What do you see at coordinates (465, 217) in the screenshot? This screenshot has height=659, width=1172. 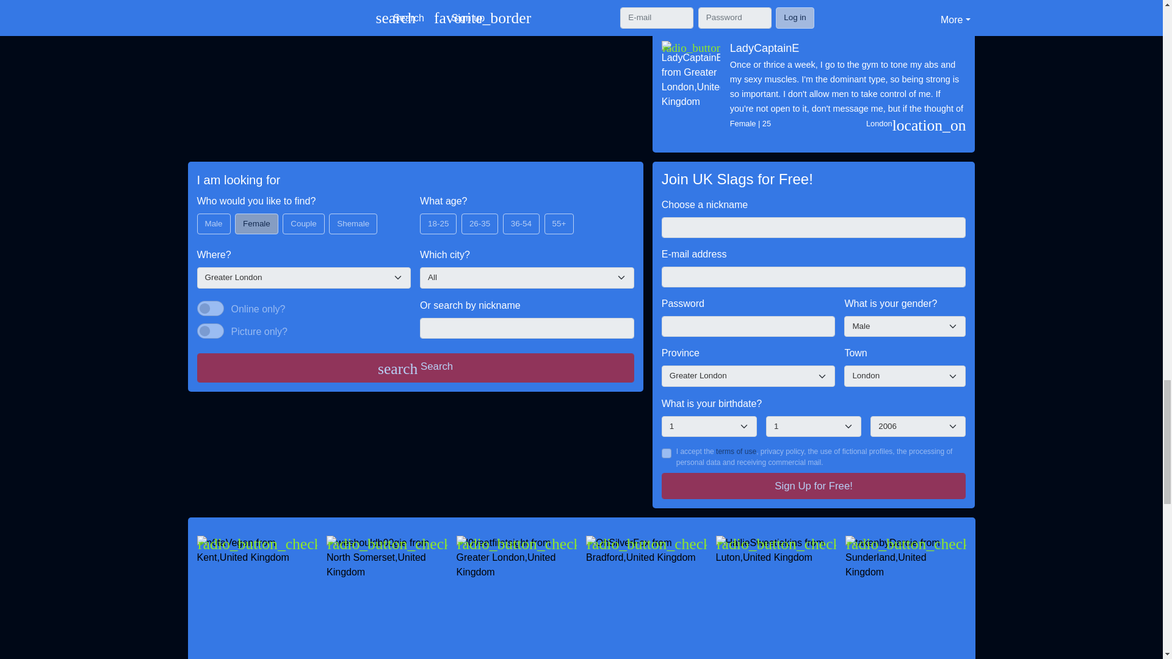 I see `26-35` at bounding box center [465, 217].